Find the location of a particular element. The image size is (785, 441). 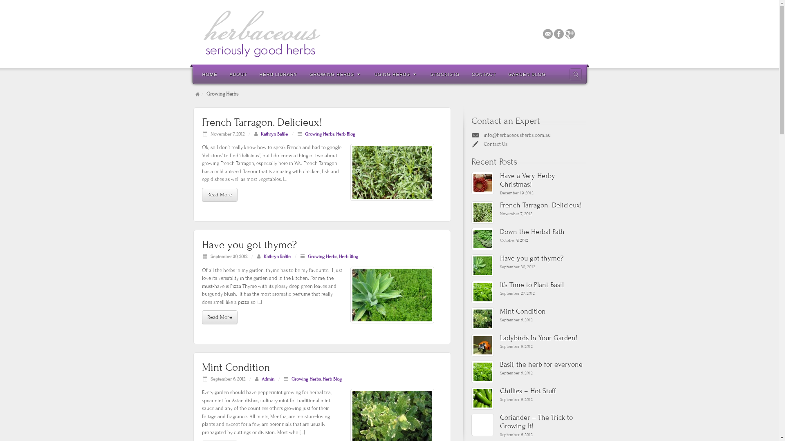

Ladybirds In Your Garden! is located at coordinates (543, 338).